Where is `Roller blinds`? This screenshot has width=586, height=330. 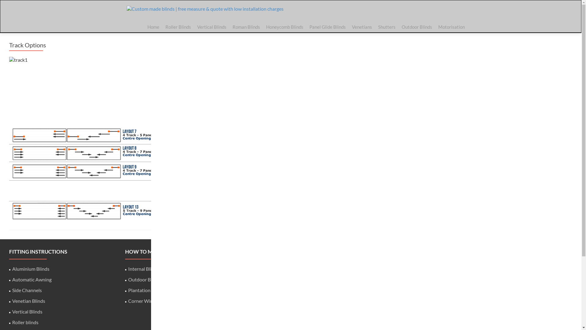 Roller blinds is located at coordinates (25, 322).